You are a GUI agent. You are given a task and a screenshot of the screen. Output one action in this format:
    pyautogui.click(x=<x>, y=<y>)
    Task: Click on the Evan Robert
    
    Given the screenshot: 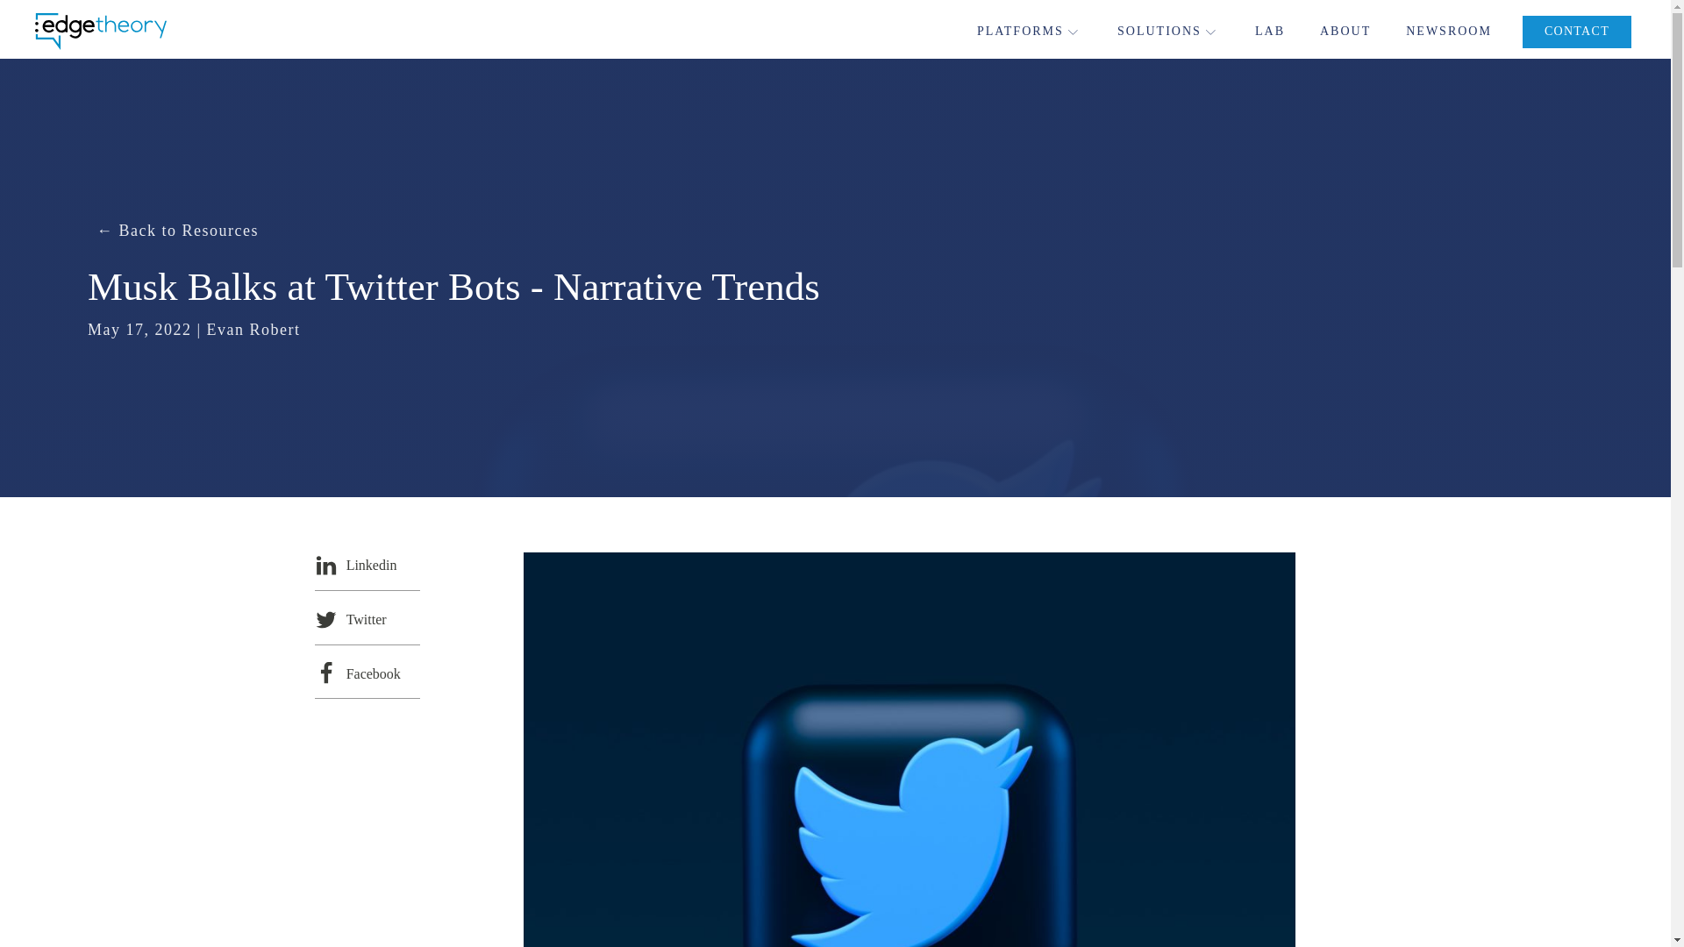 What is the action you would take?
    pyautogui.click(x=254, y=330)
    